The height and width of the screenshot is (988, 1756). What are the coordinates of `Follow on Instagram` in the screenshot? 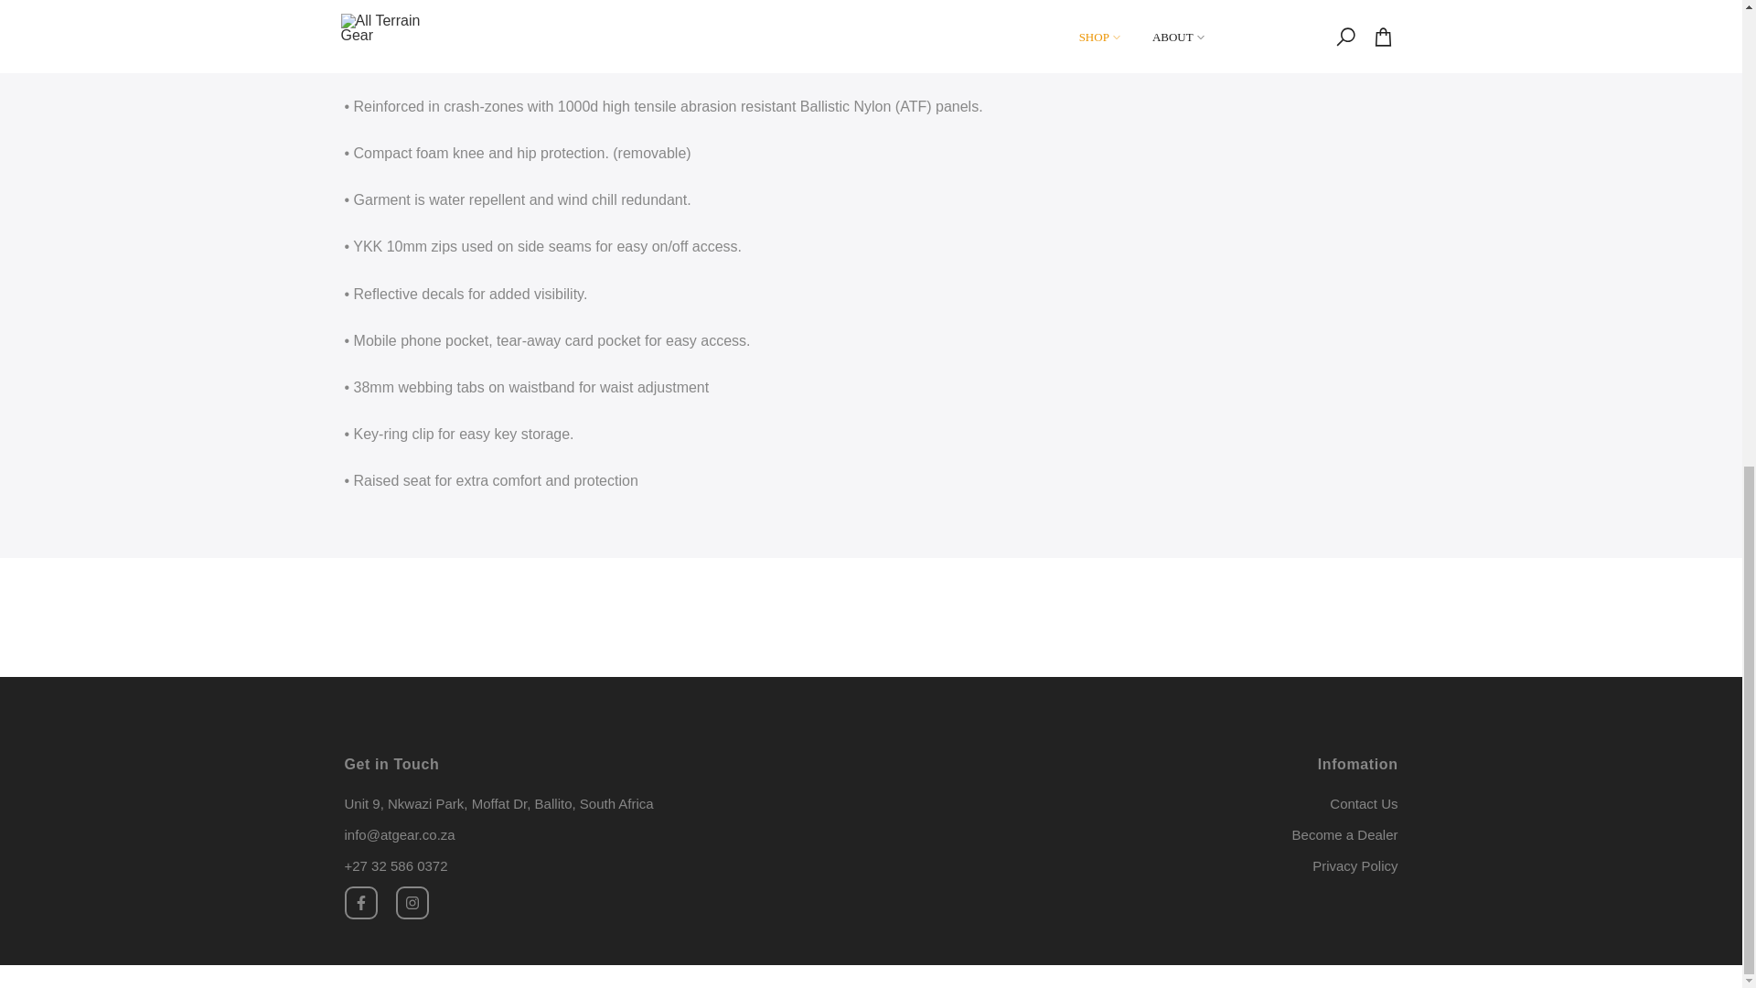 It's located at (412, 902).